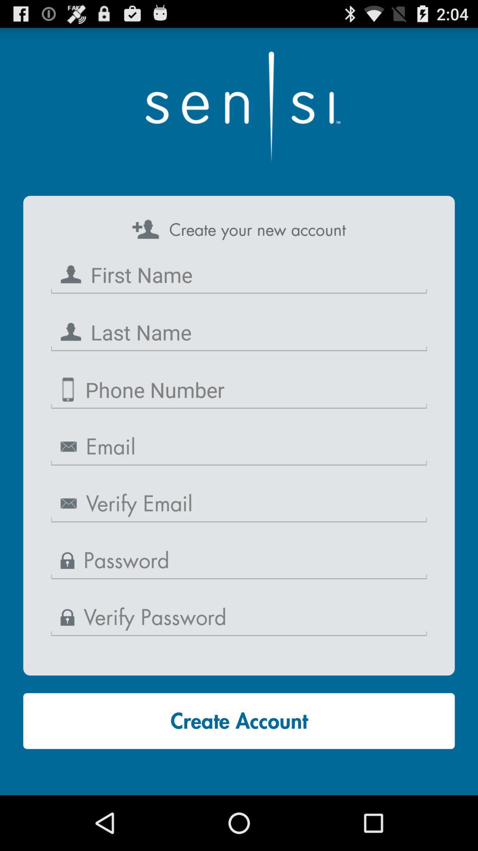 This screenshot has width=478, height=851. I want to click on enter password, so click(239, 618).